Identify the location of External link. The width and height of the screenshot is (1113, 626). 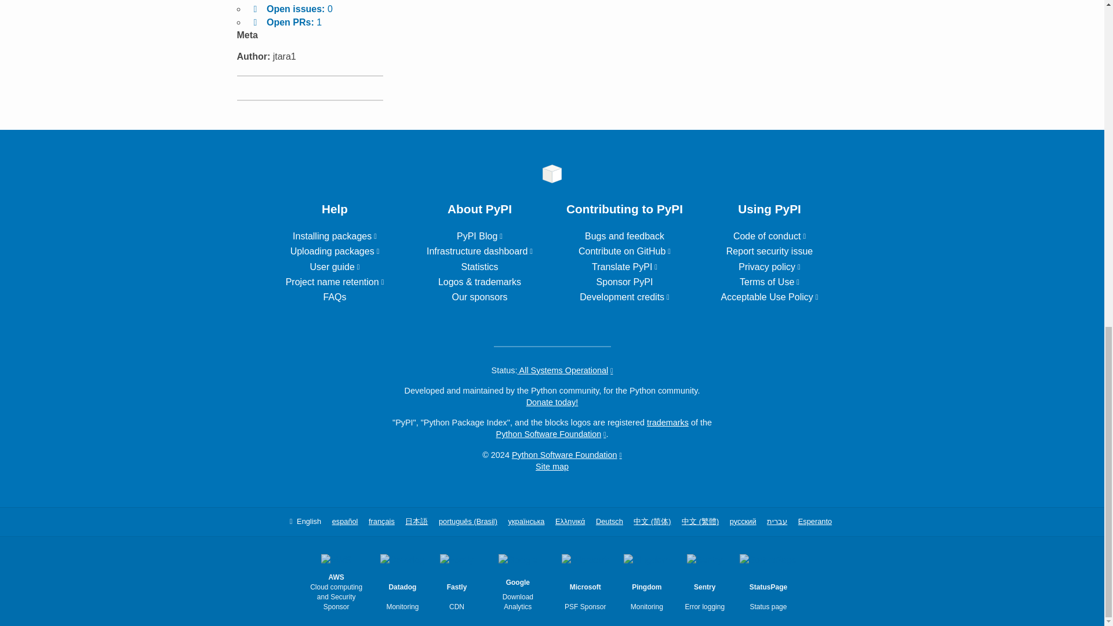
(335, 251).